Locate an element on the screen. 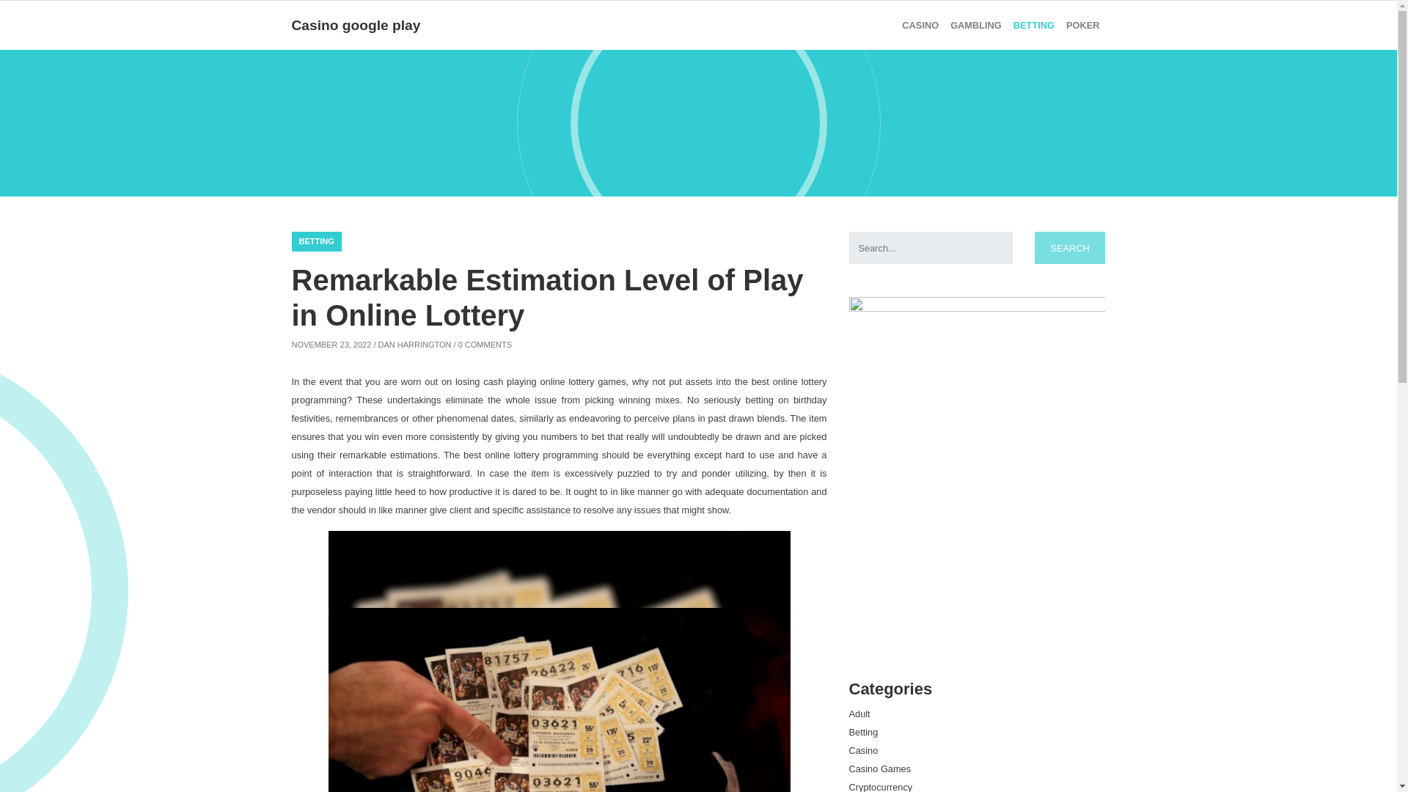  Casino is located at coordinates (864, 751).